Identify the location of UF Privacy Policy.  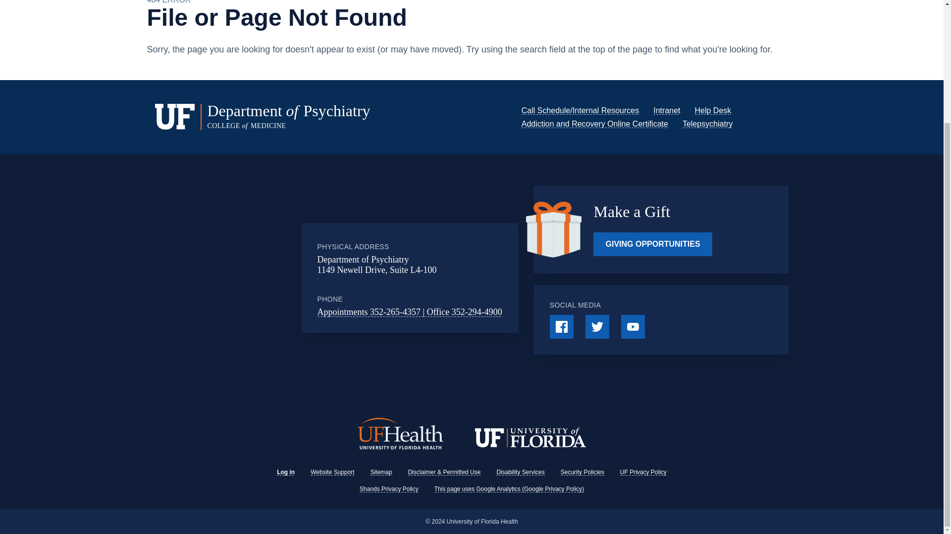
(643, 472).